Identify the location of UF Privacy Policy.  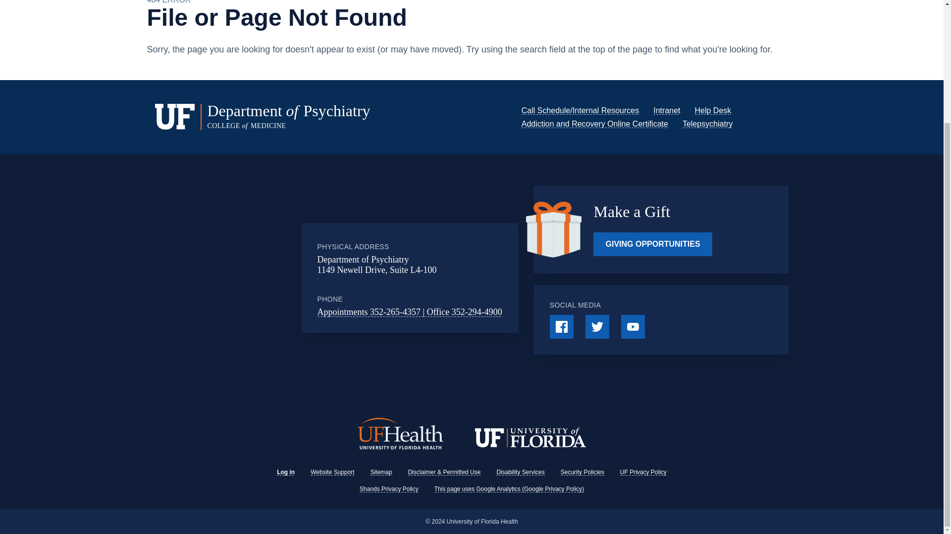
(643, 472).